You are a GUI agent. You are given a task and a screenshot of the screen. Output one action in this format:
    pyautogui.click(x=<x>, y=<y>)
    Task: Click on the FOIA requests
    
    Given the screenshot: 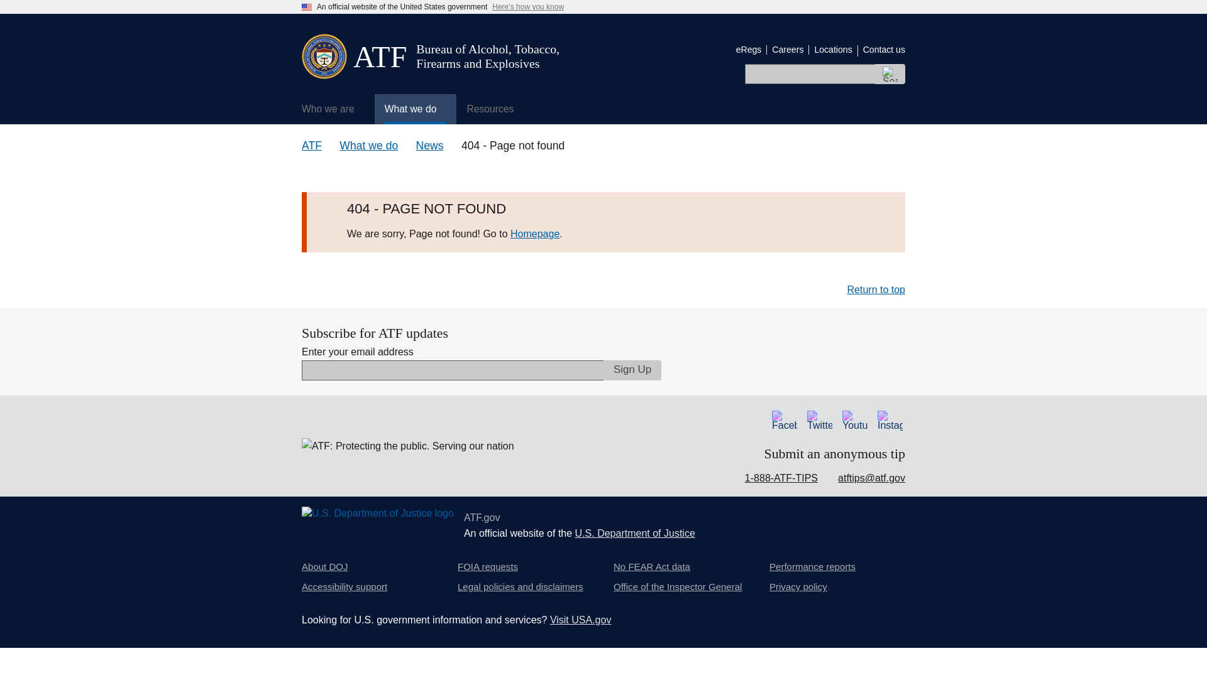 What is the action you would take?
    pyautogui.click(x=487, y=566)
    